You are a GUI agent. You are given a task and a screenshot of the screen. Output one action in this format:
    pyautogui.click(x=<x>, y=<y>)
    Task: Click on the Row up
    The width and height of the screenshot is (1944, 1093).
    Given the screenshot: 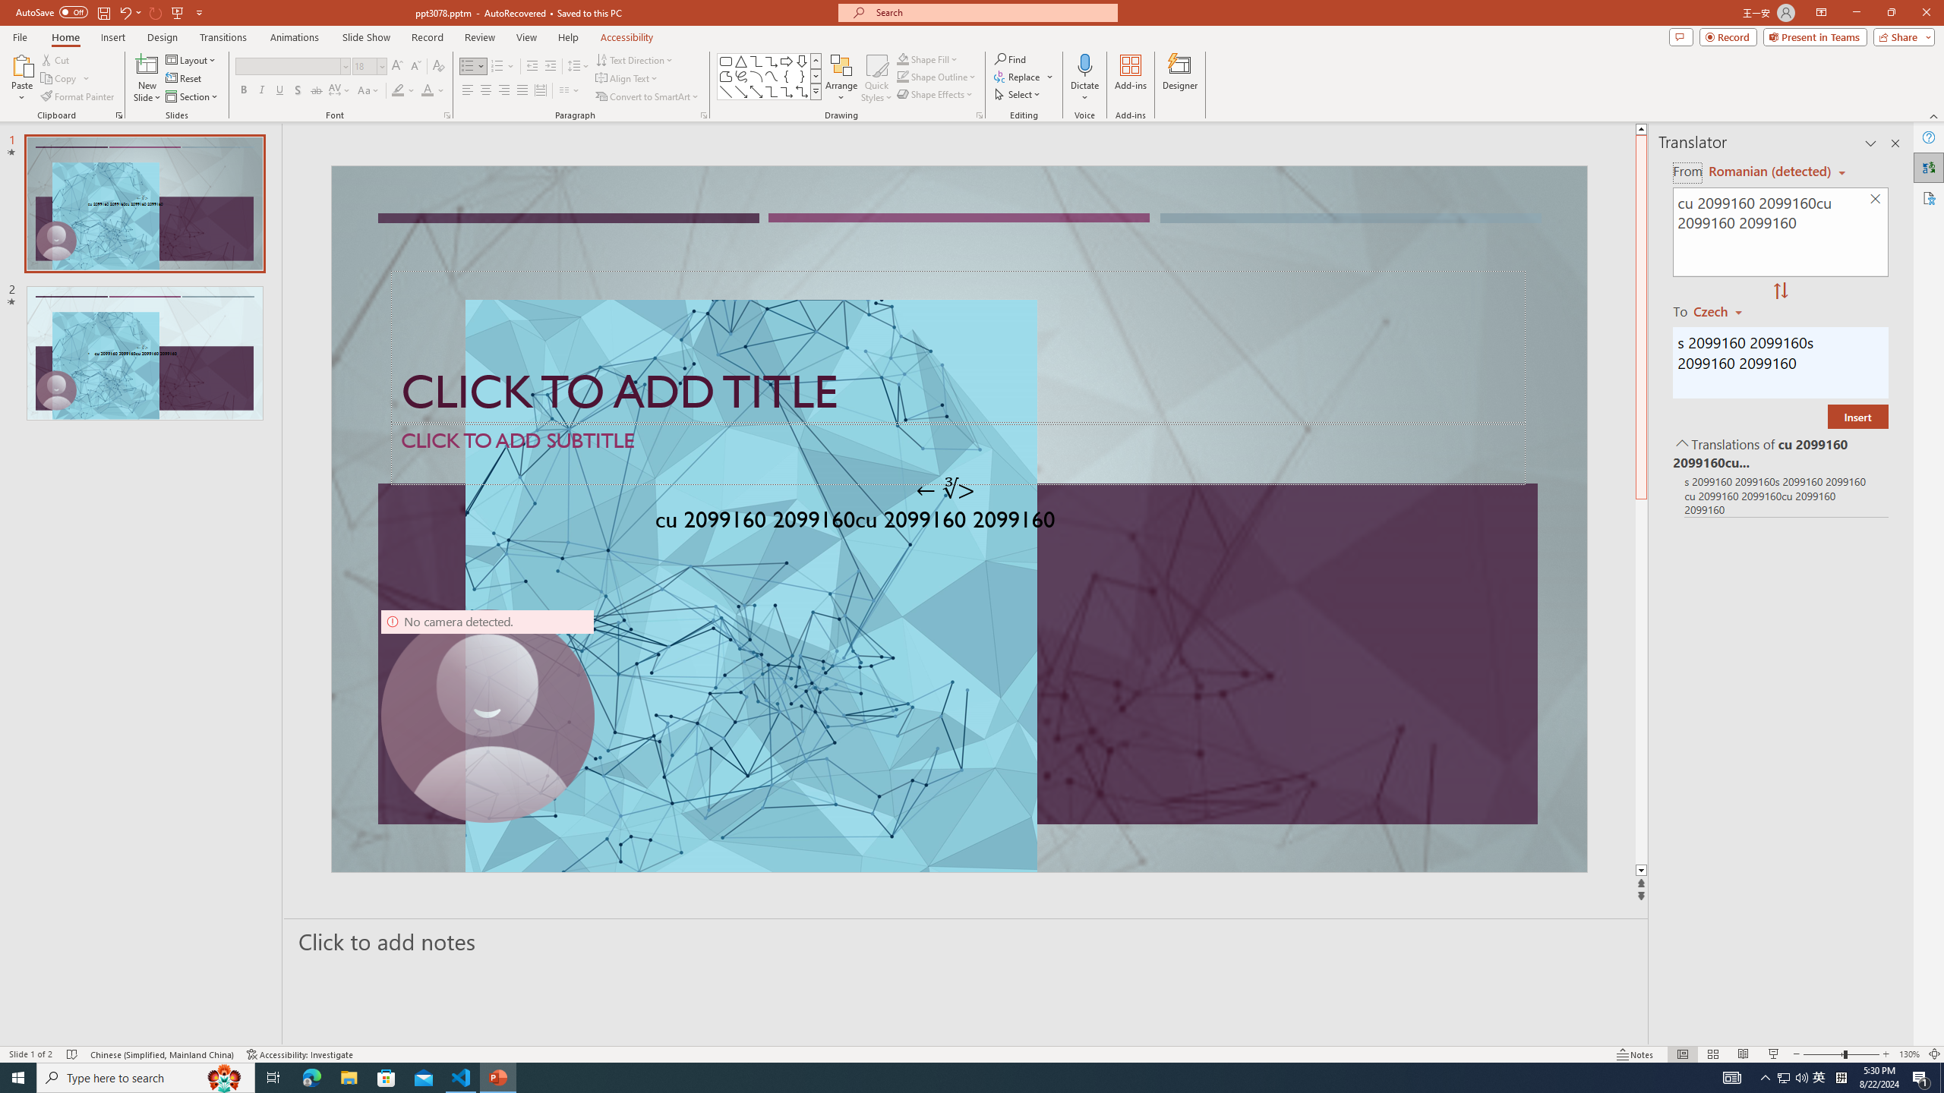 What is the action you would take?
    pyautogui.click(x=816, y=61)
    